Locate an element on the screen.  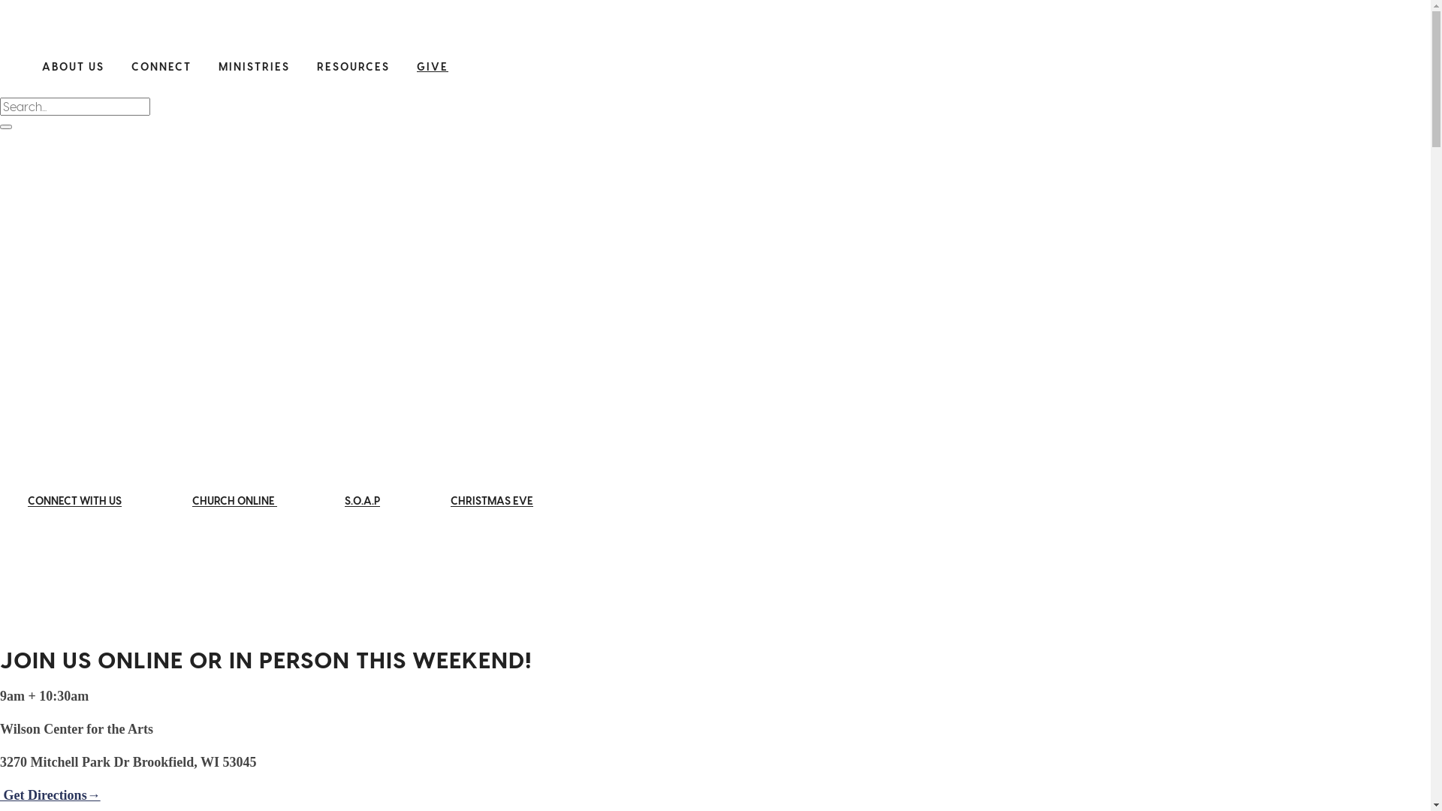
CHURCH ONLINE is located at coordinates (234, 500).